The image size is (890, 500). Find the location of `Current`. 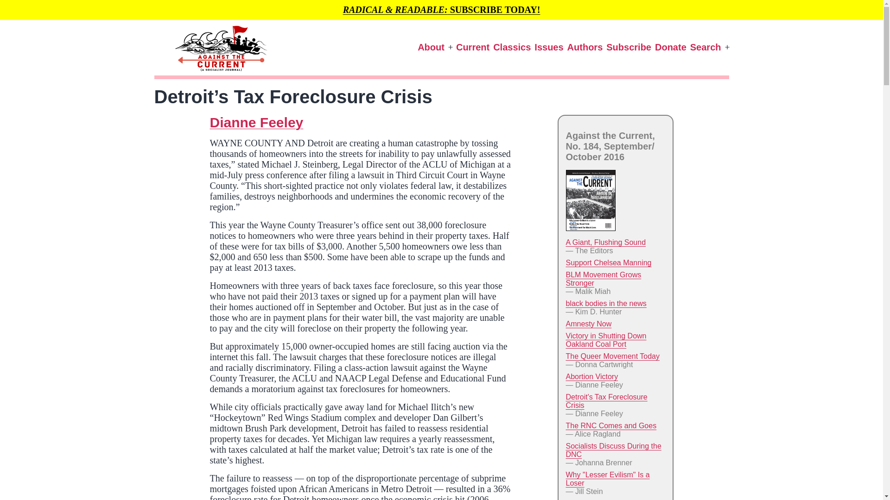

Current is located at coordinates (472, 47).